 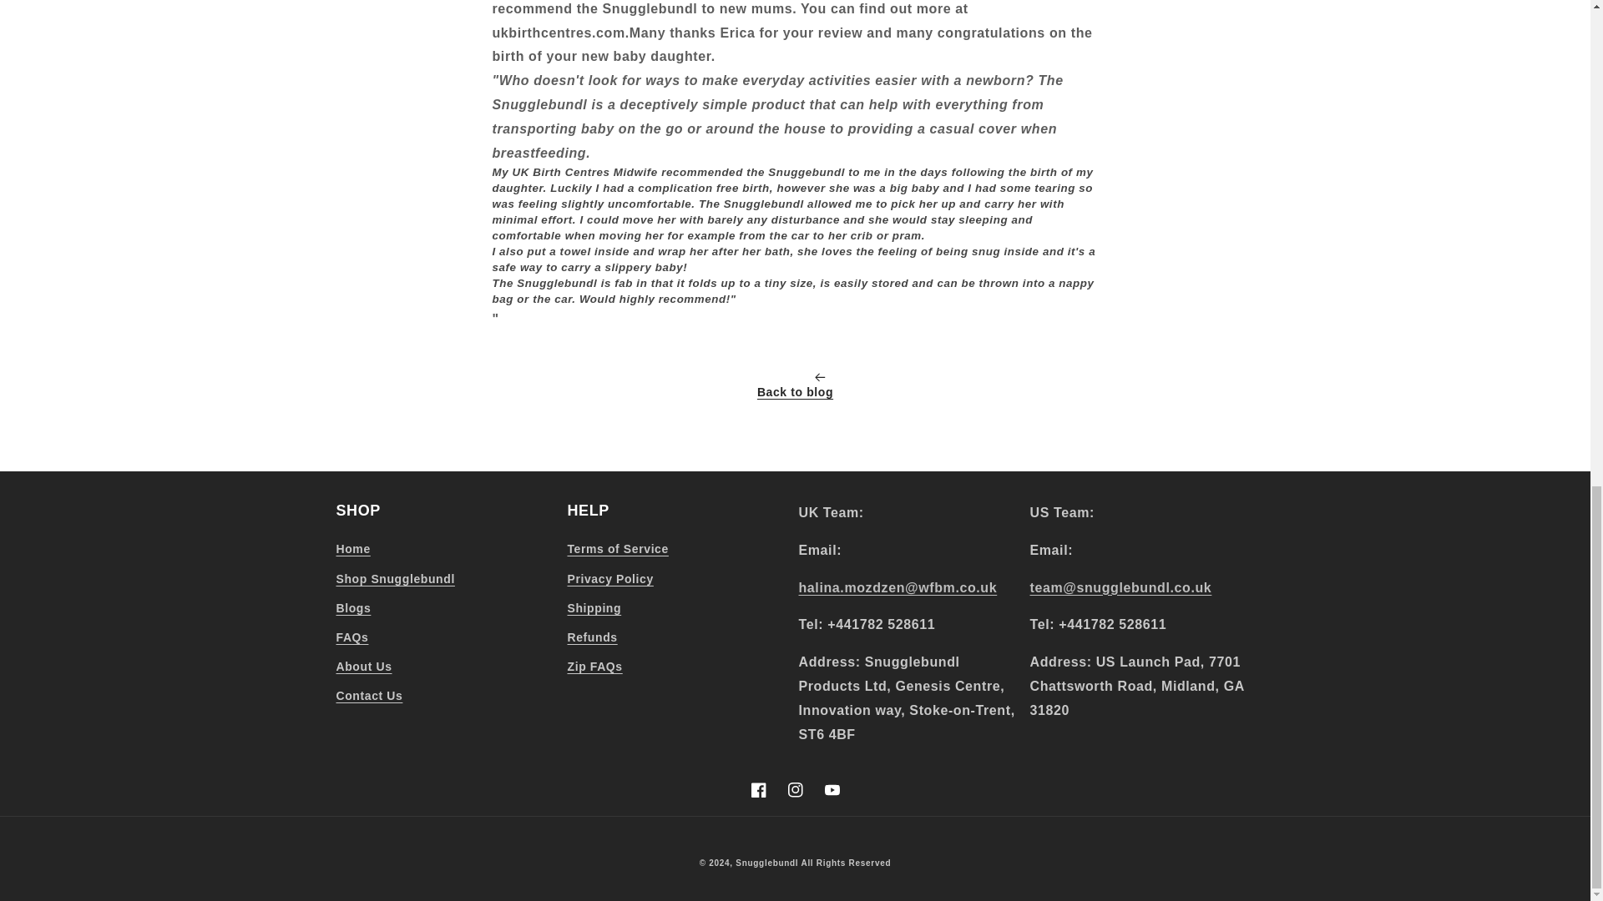 I want to click on Shop Snugglebundl, so click(x=394, y=579).